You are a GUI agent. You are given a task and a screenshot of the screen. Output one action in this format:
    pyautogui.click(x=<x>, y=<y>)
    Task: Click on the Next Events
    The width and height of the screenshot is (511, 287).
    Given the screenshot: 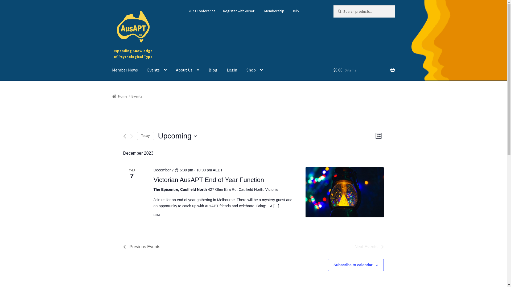 What is the action you would take?
    pyautogui.click(x=369, y=247)
    